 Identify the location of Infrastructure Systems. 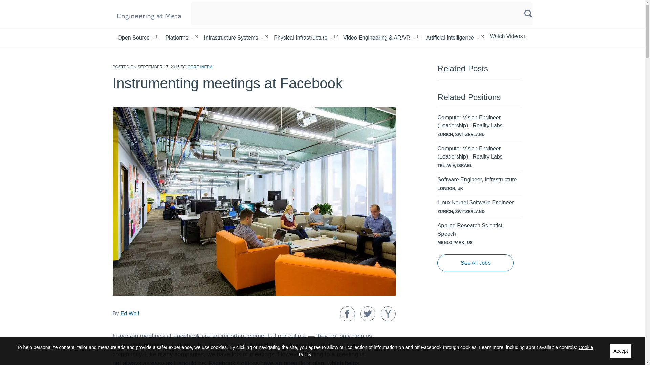
(236, 37).